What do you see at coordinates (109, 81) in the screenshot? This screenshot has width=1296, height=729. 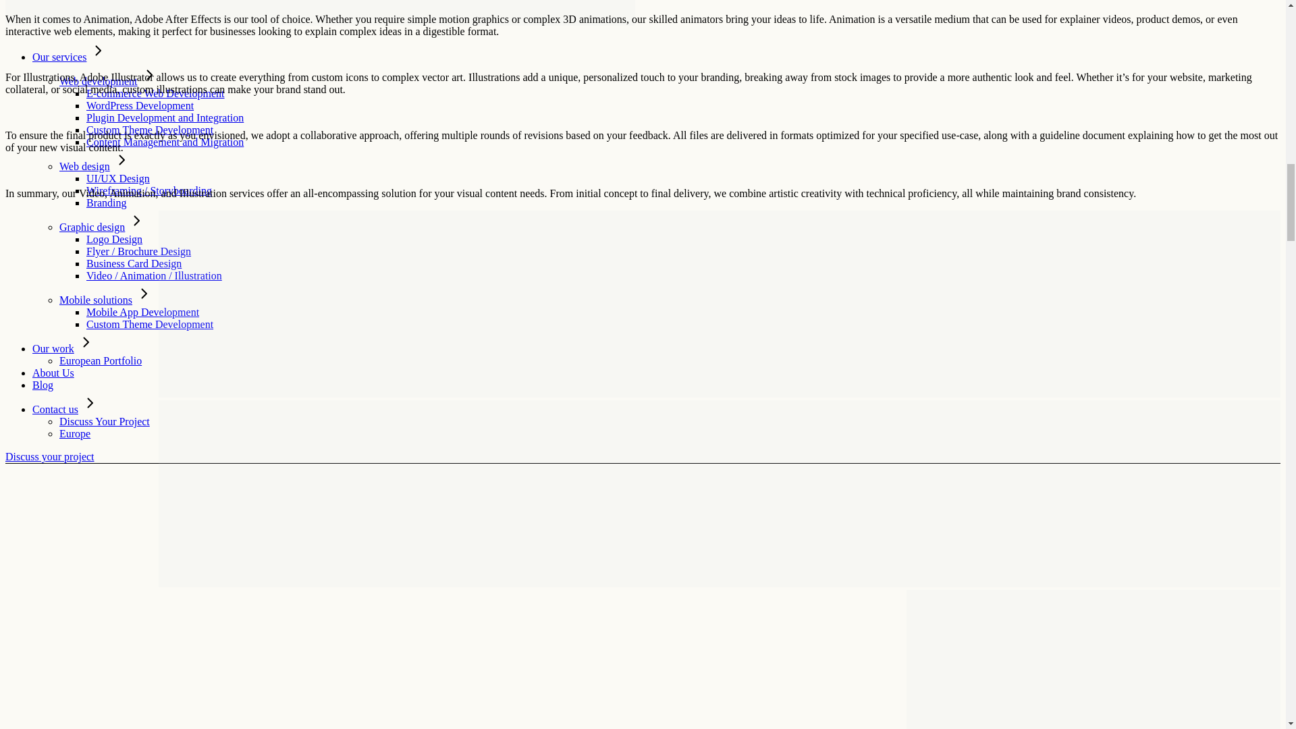 I see `Web development` at bounding box center [109, 81].